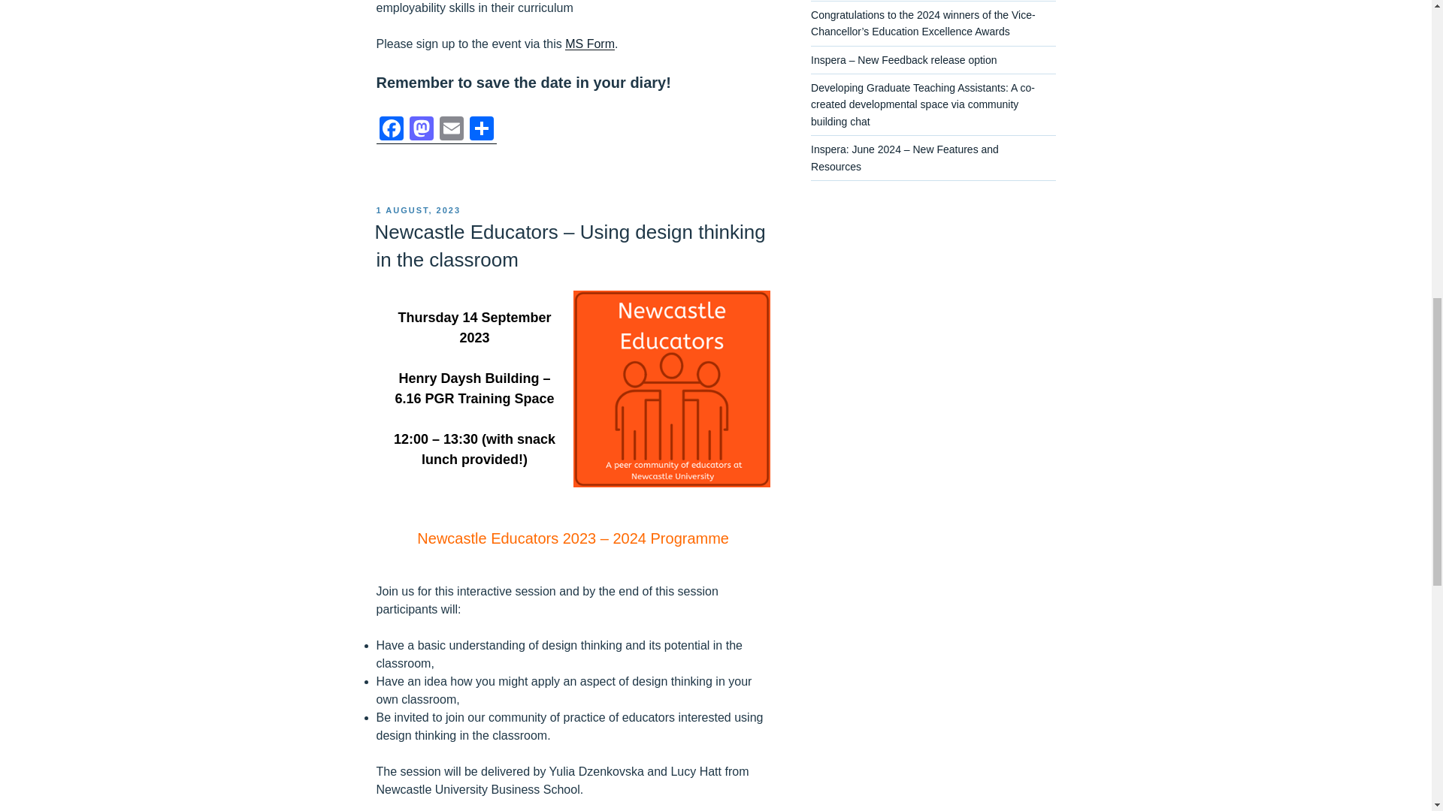 The width and height of the screenshot is (1443, 811). What do you see at coordinates (390, 131) in the screenshot?
I see `Facebook` at bounding box center [390, 131].